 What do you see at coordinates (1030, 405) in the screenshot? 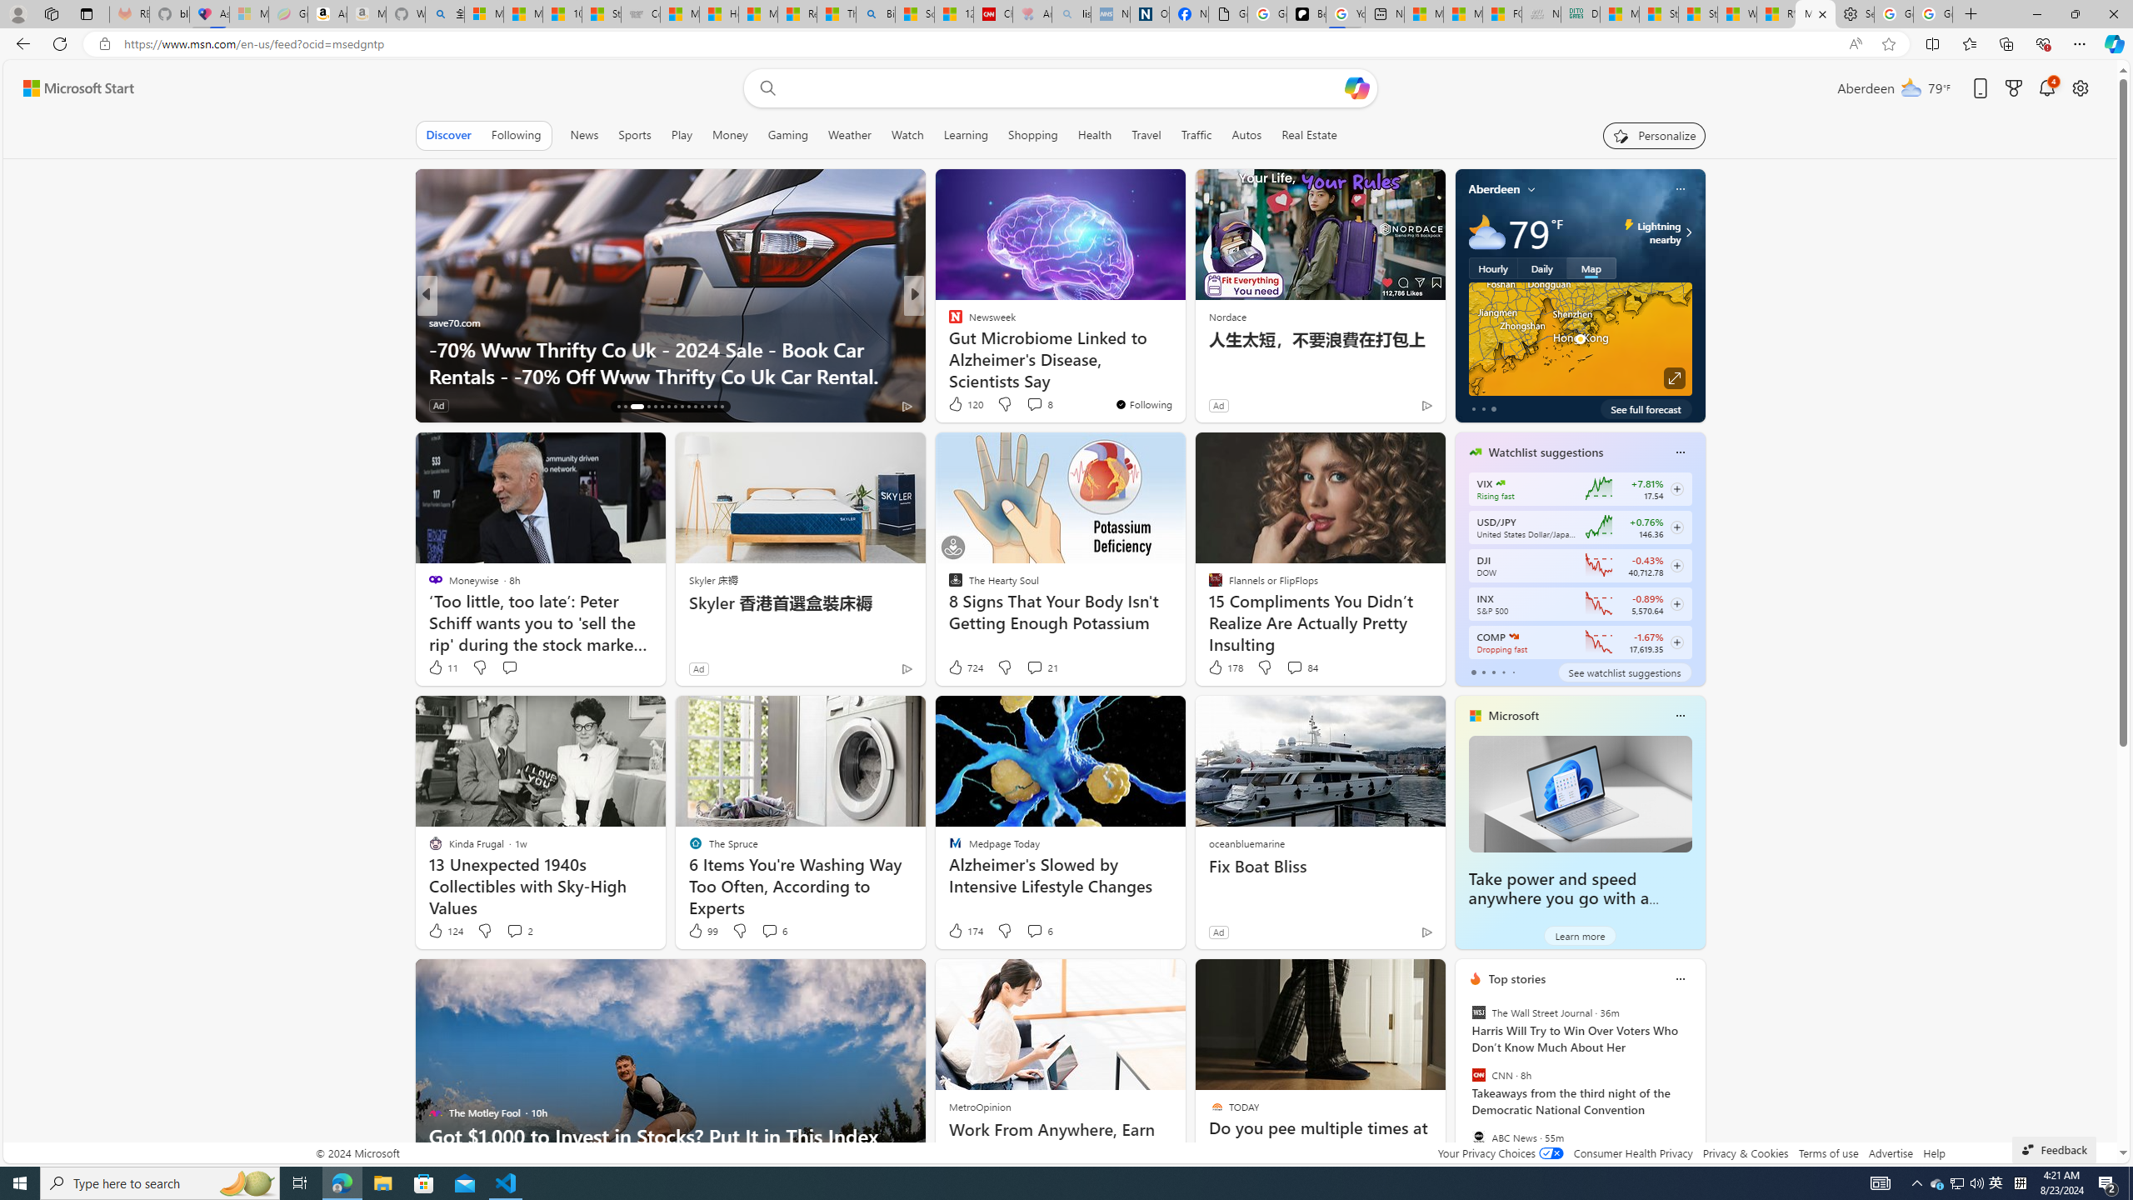
I see `View comments 15 Comment` at bounding box center [1030, 405].